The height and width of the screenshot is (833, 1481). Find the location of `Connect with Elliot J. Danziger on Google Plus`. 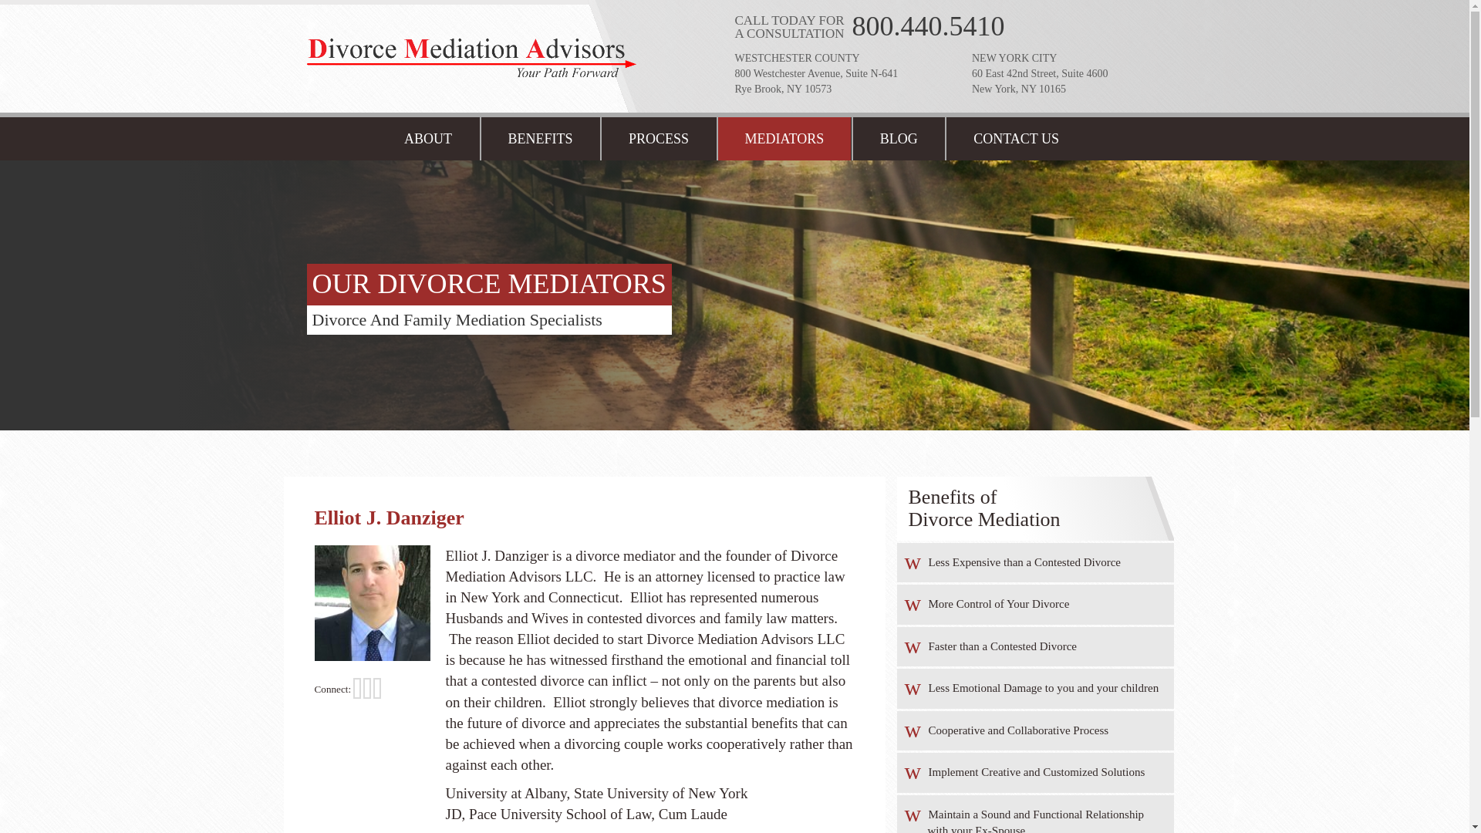

Connect with Elliot J. Danziger on Google Plus is located at coordinates (376, 688).